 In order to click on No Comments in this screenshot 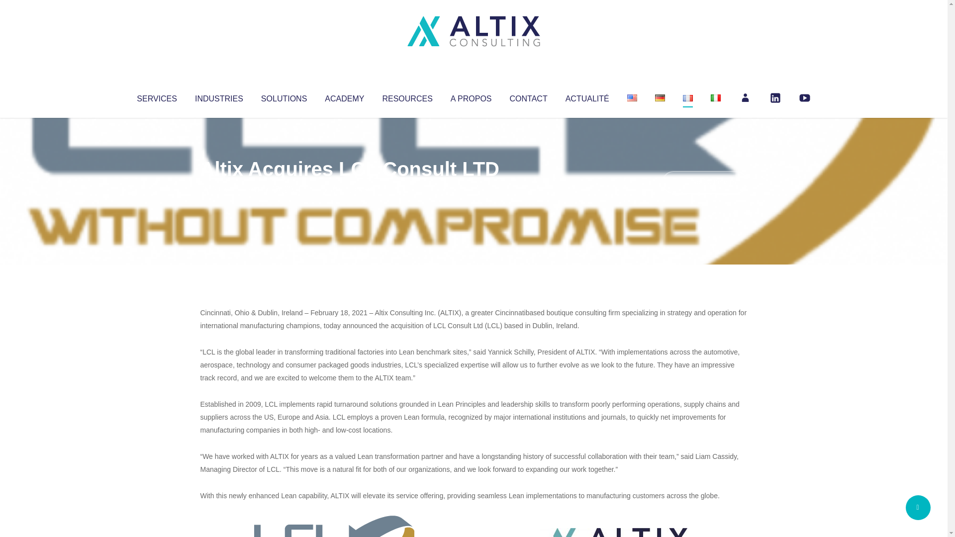, I will do `click(704, 182)`.